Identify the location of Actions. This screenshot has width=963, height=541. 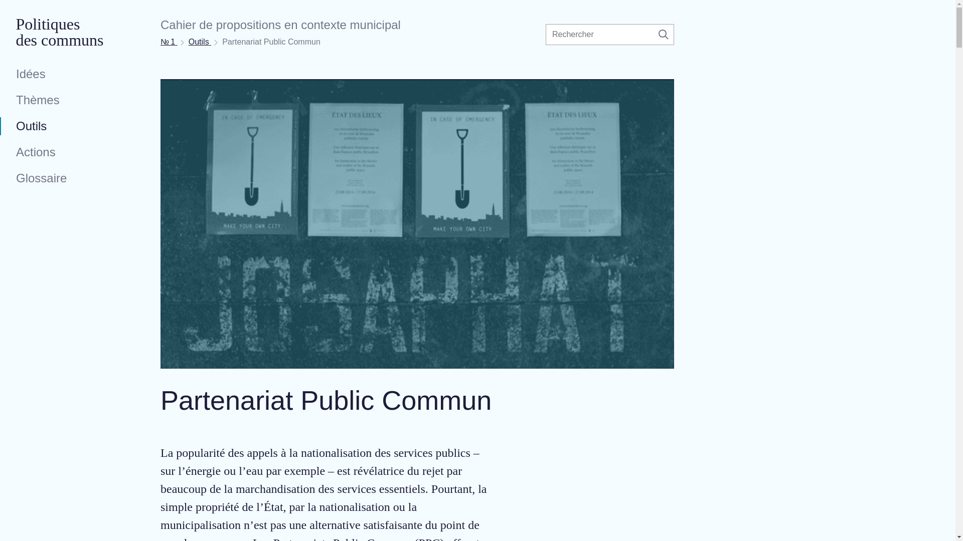
(56, 152).